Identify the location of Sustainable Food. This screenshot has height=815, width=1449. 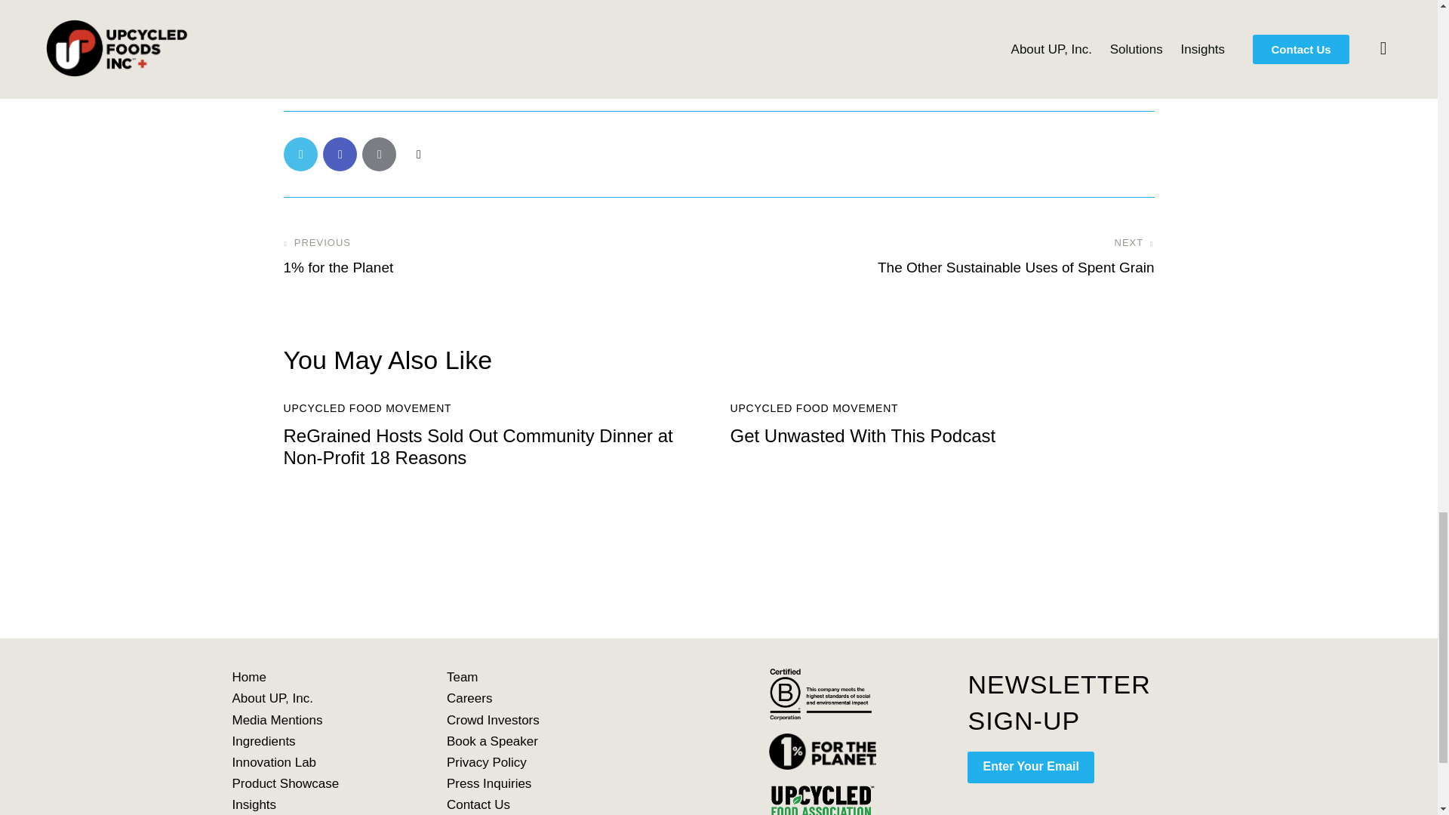
(494, 53).